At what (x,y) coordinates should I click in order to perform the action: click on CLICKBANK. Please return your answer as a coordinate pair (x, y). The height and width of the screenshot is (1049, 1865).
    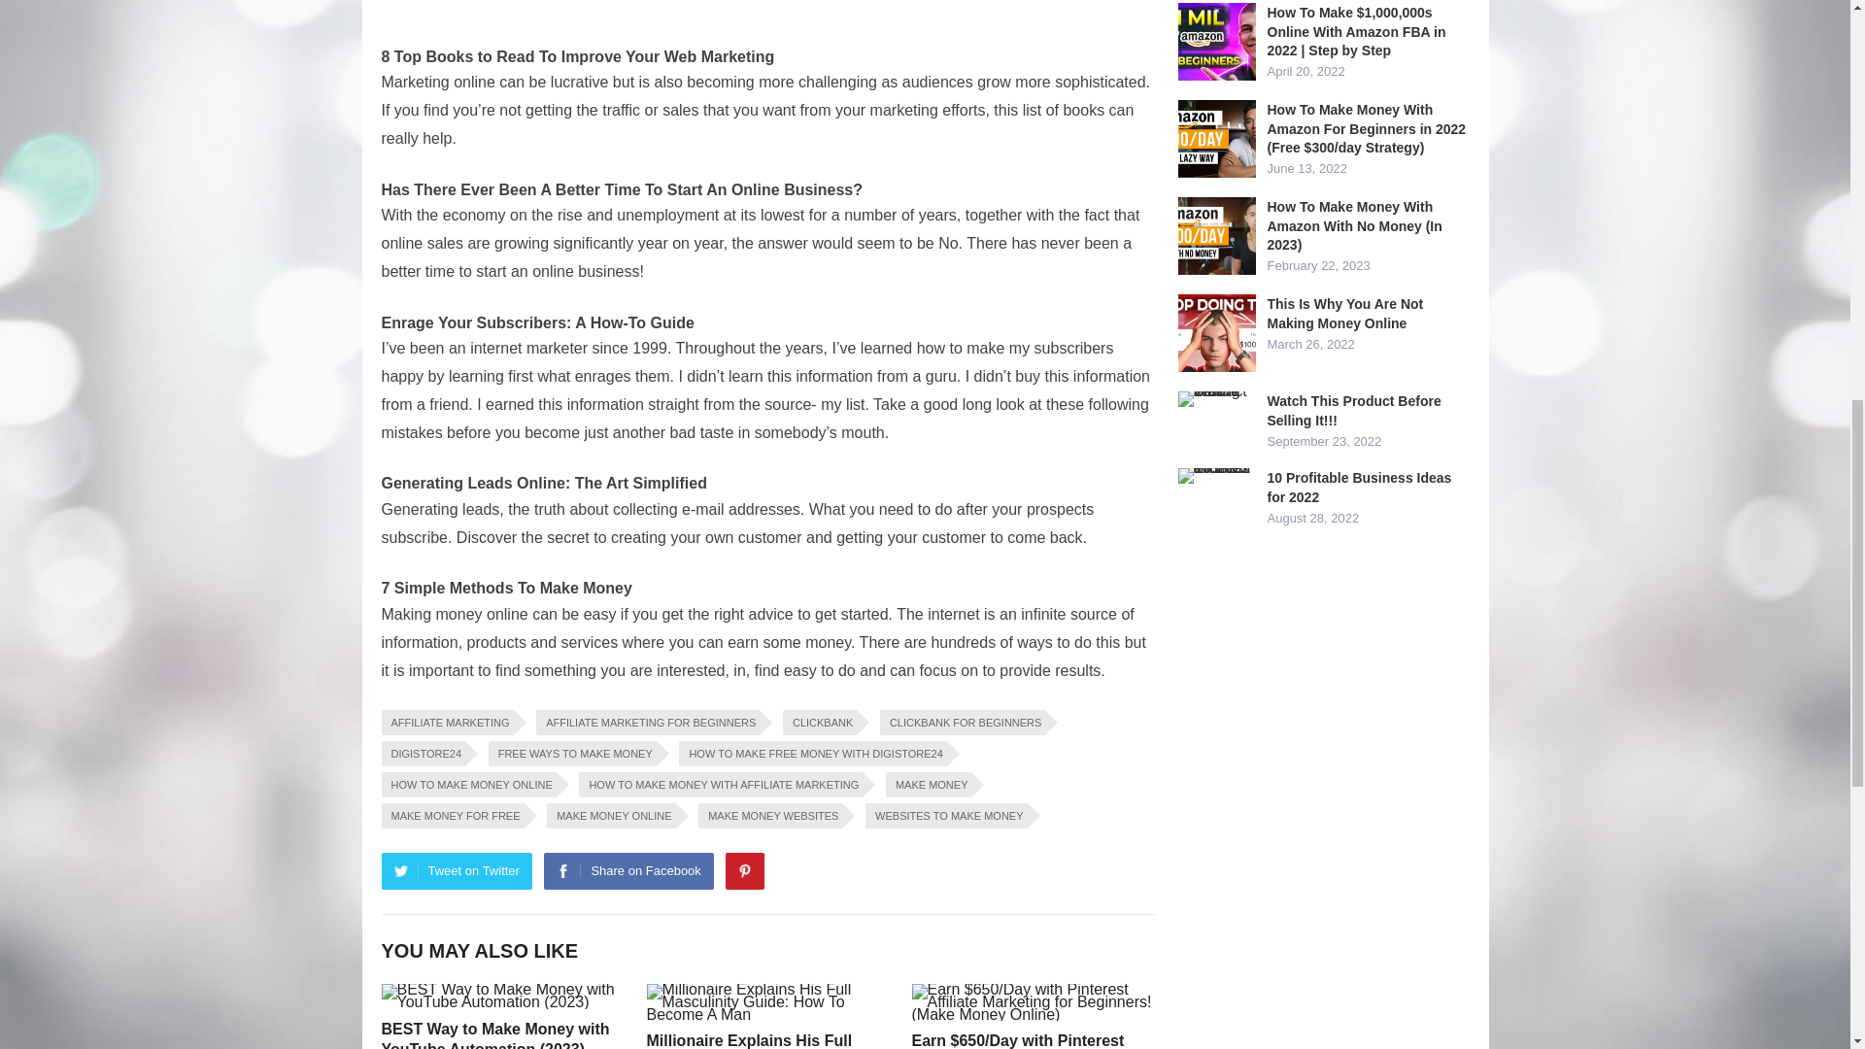
    Looking at the image, I should click on (820, 723).